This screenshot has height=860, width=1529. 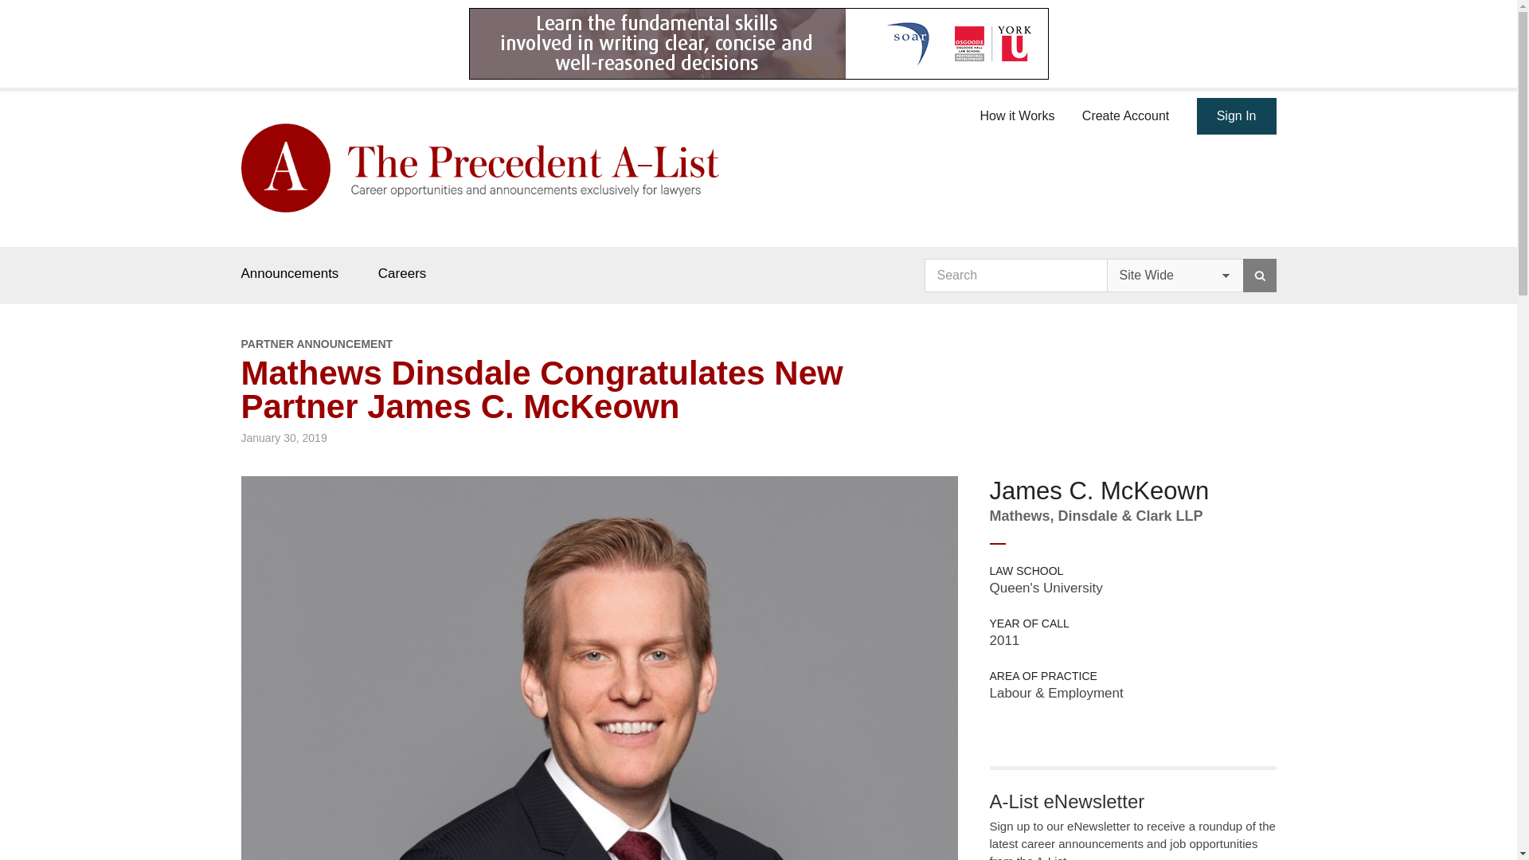 What do you see at coordinates (288, 273) in the screenshot?
I see `Announcements` at bounding box center [288, 273].